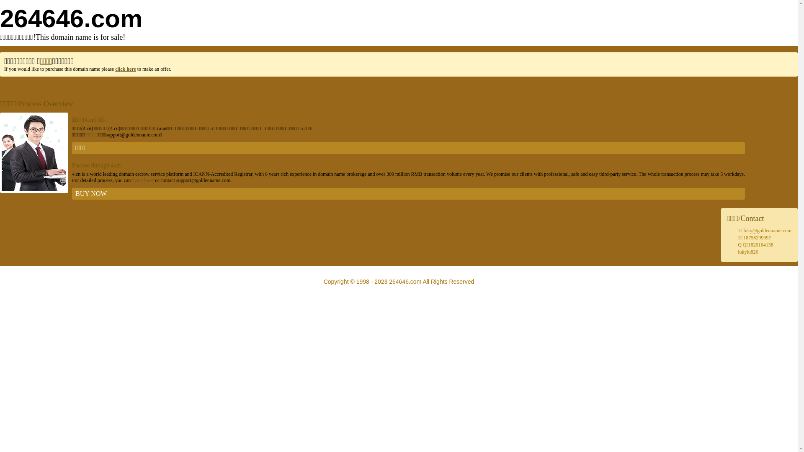  I want to click on click here, so click(126, 69).